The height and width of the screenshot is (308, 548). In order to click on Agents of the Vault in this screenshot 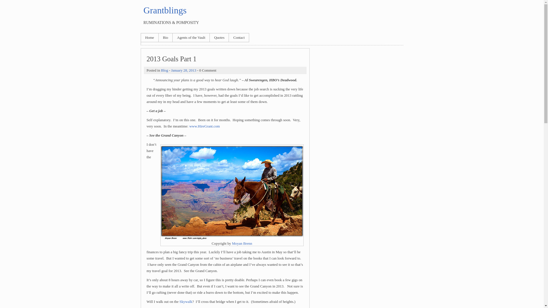, I will do `click(191, 37)`.